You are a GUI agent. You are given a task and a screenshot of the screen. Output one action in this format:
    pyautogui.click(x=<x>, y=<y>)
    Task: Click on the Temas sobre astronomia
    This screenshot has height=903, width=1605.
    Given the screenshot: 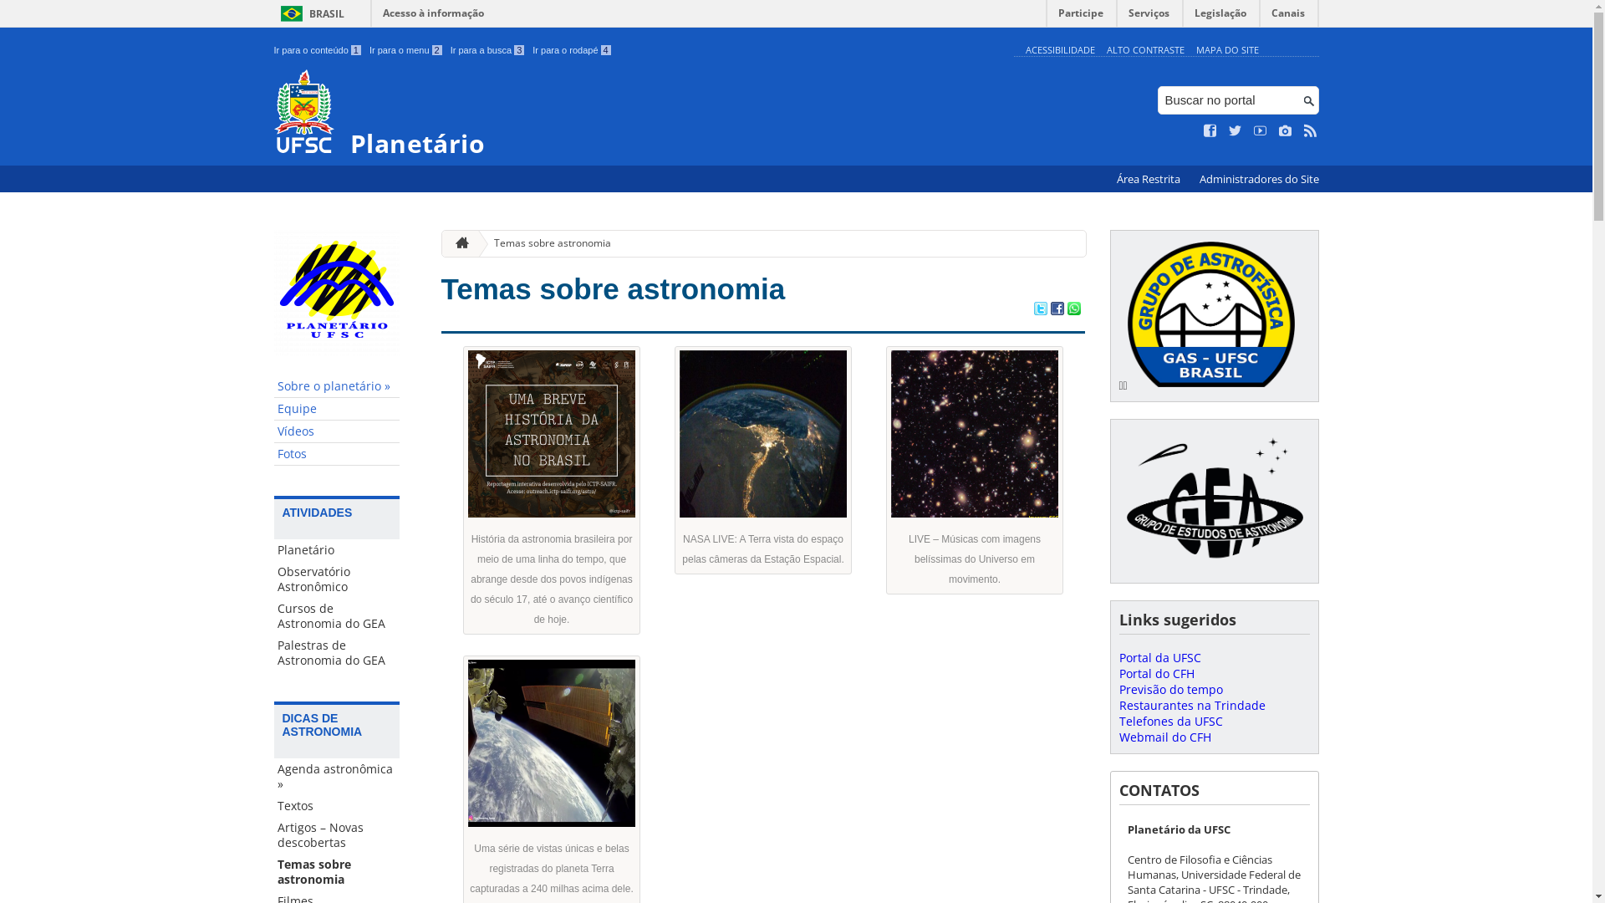 What is the action you would take?
    pyautogui.click(x=337, y=872)
    